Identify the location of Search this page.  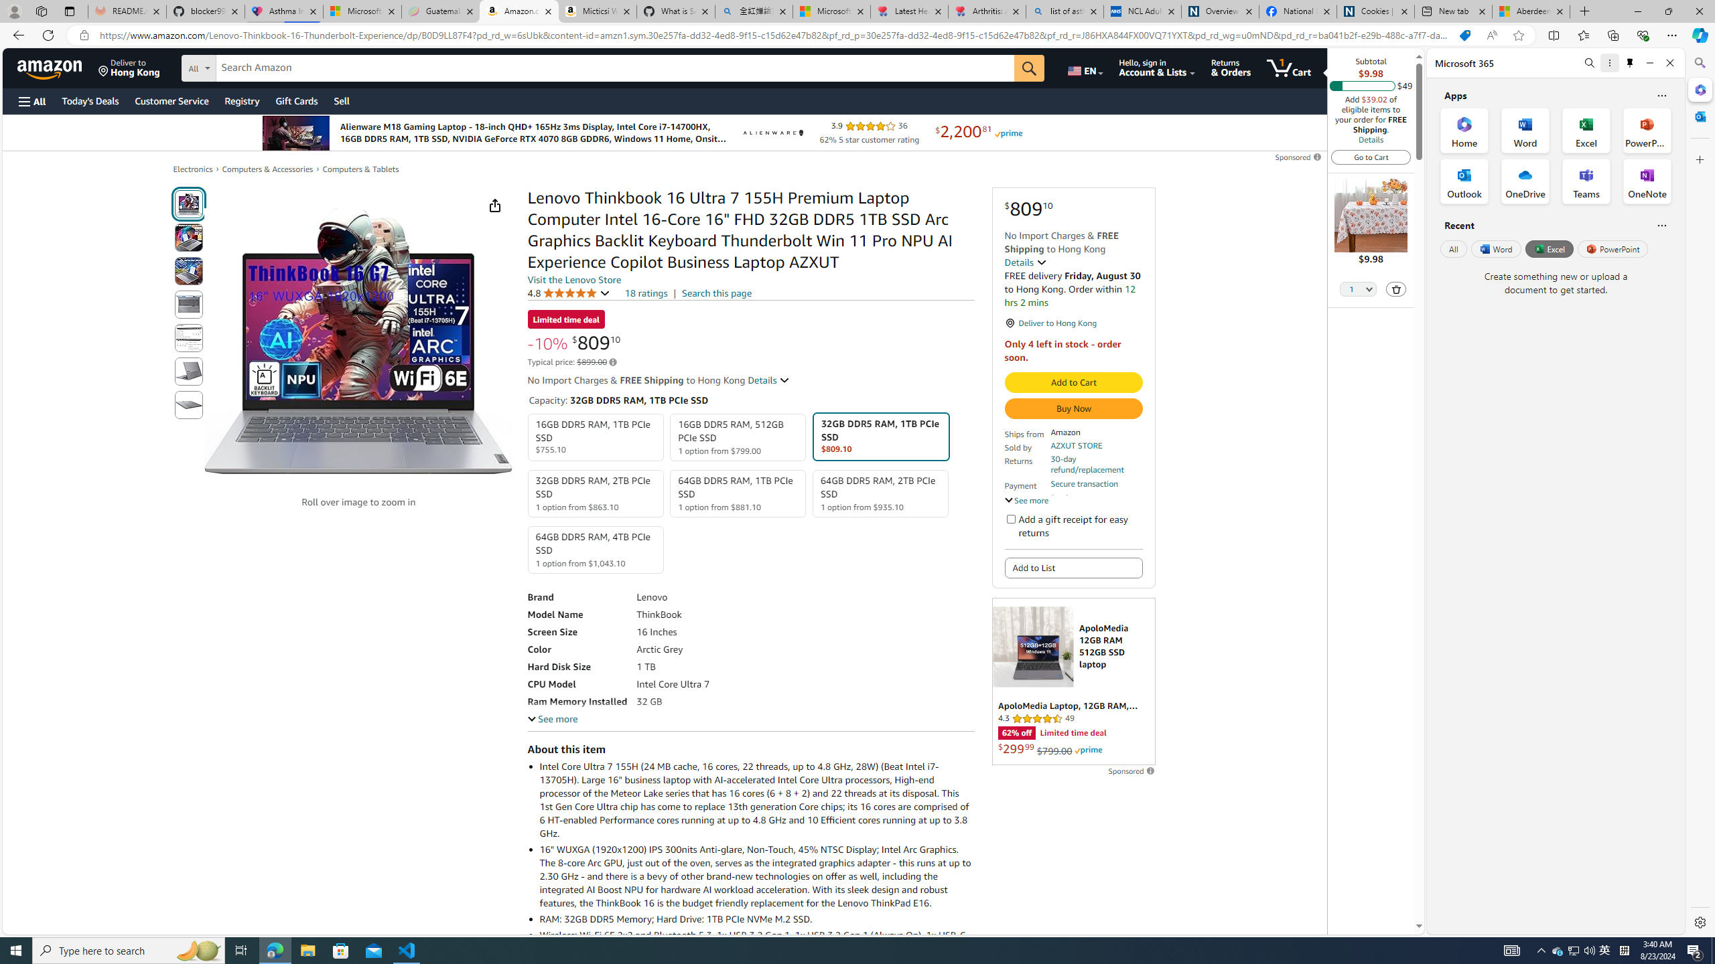
(717, 293).